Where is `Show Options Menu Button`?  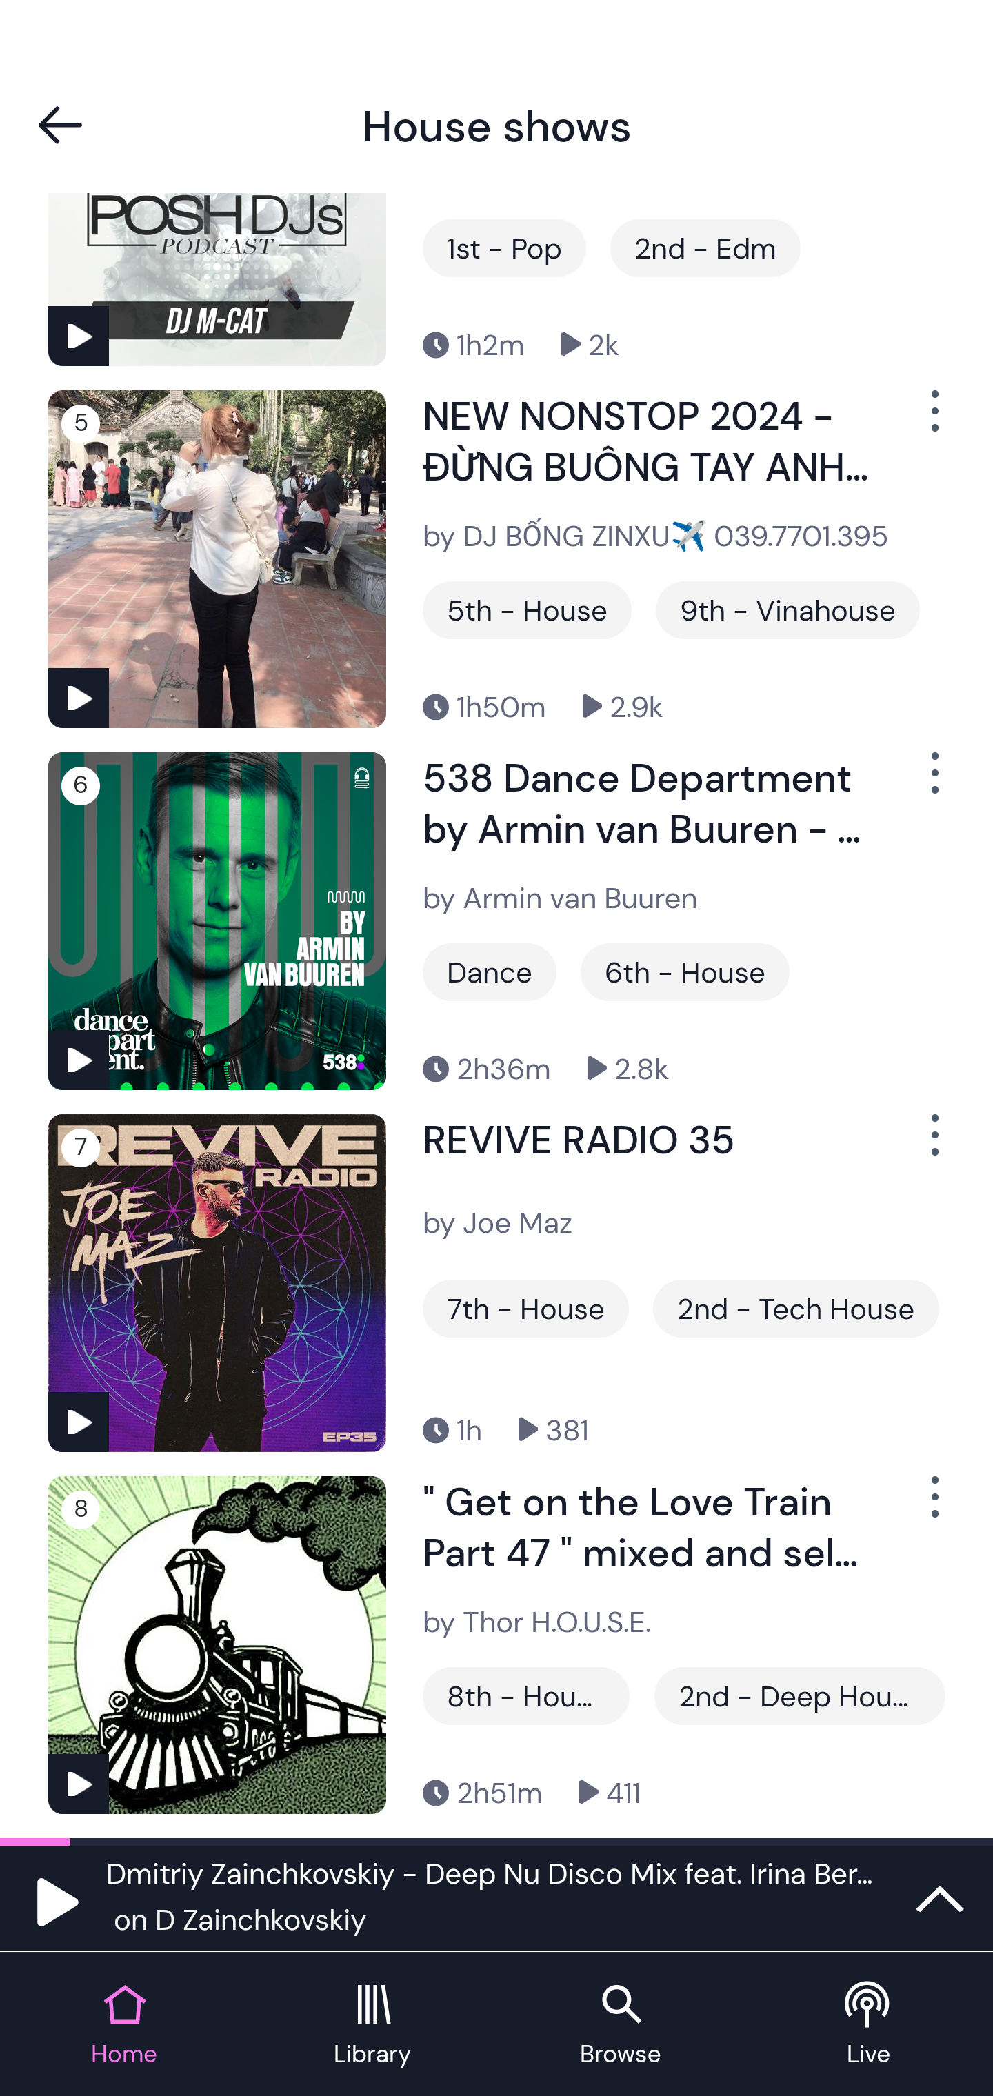
Show Options Menu Button is located at coordinates (932, 1507).